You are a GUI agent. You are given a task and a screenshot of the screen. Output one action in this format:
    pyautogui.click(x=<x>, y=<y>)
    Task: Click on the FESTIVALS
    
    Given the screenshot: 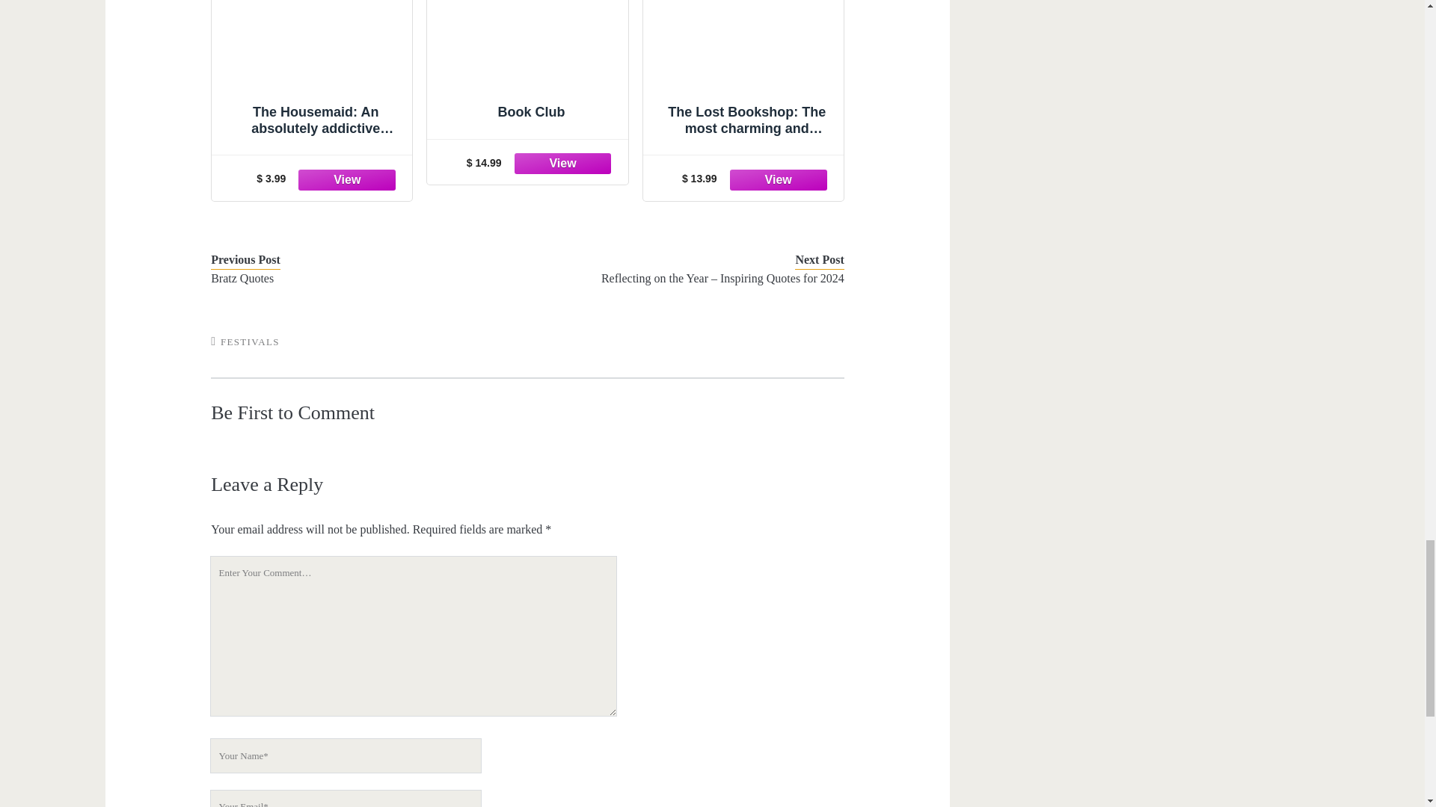 What is the action you would take?
    pyautogui.click(x=250, y=342)
    